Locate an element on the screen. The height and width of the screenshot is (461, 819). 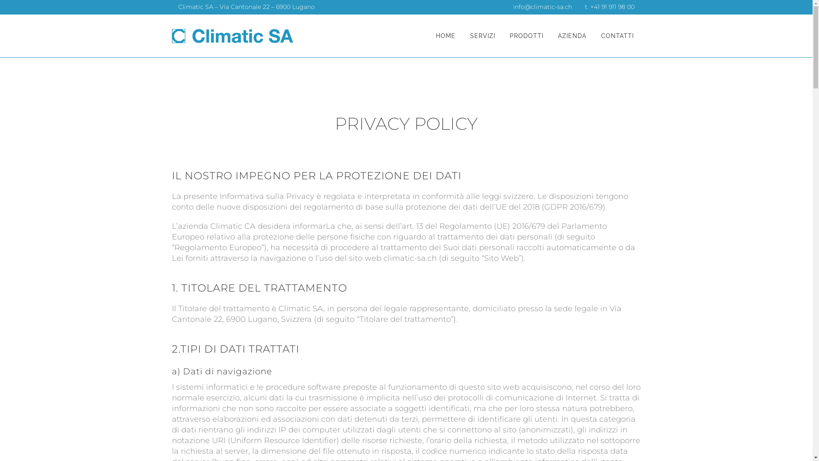
info@climatic-sa.ch is located at coordinates (542, 7).